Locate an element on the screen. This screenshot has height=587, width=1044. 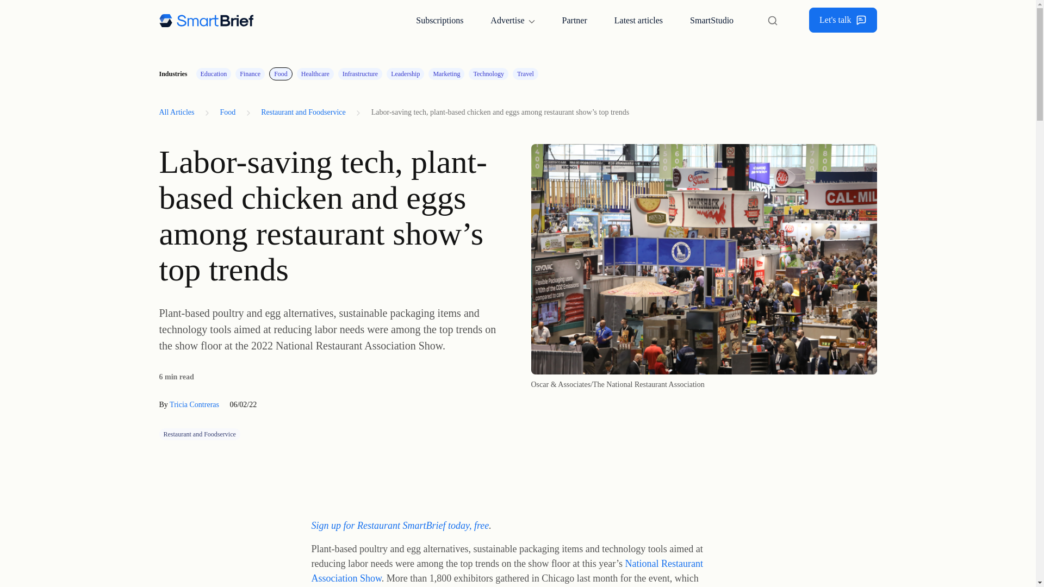
Partner is located at coordinates (574, 20).